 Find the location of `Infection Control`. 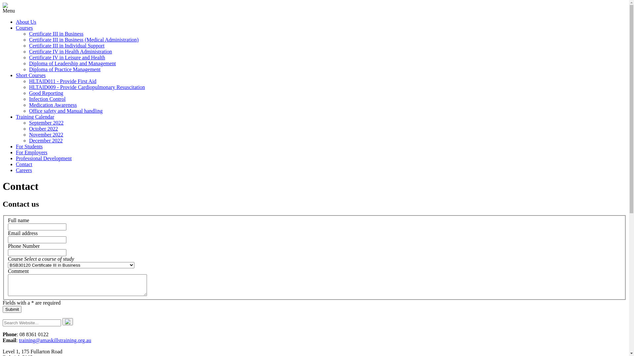

Infection Control is located at coordinates (48, 99).